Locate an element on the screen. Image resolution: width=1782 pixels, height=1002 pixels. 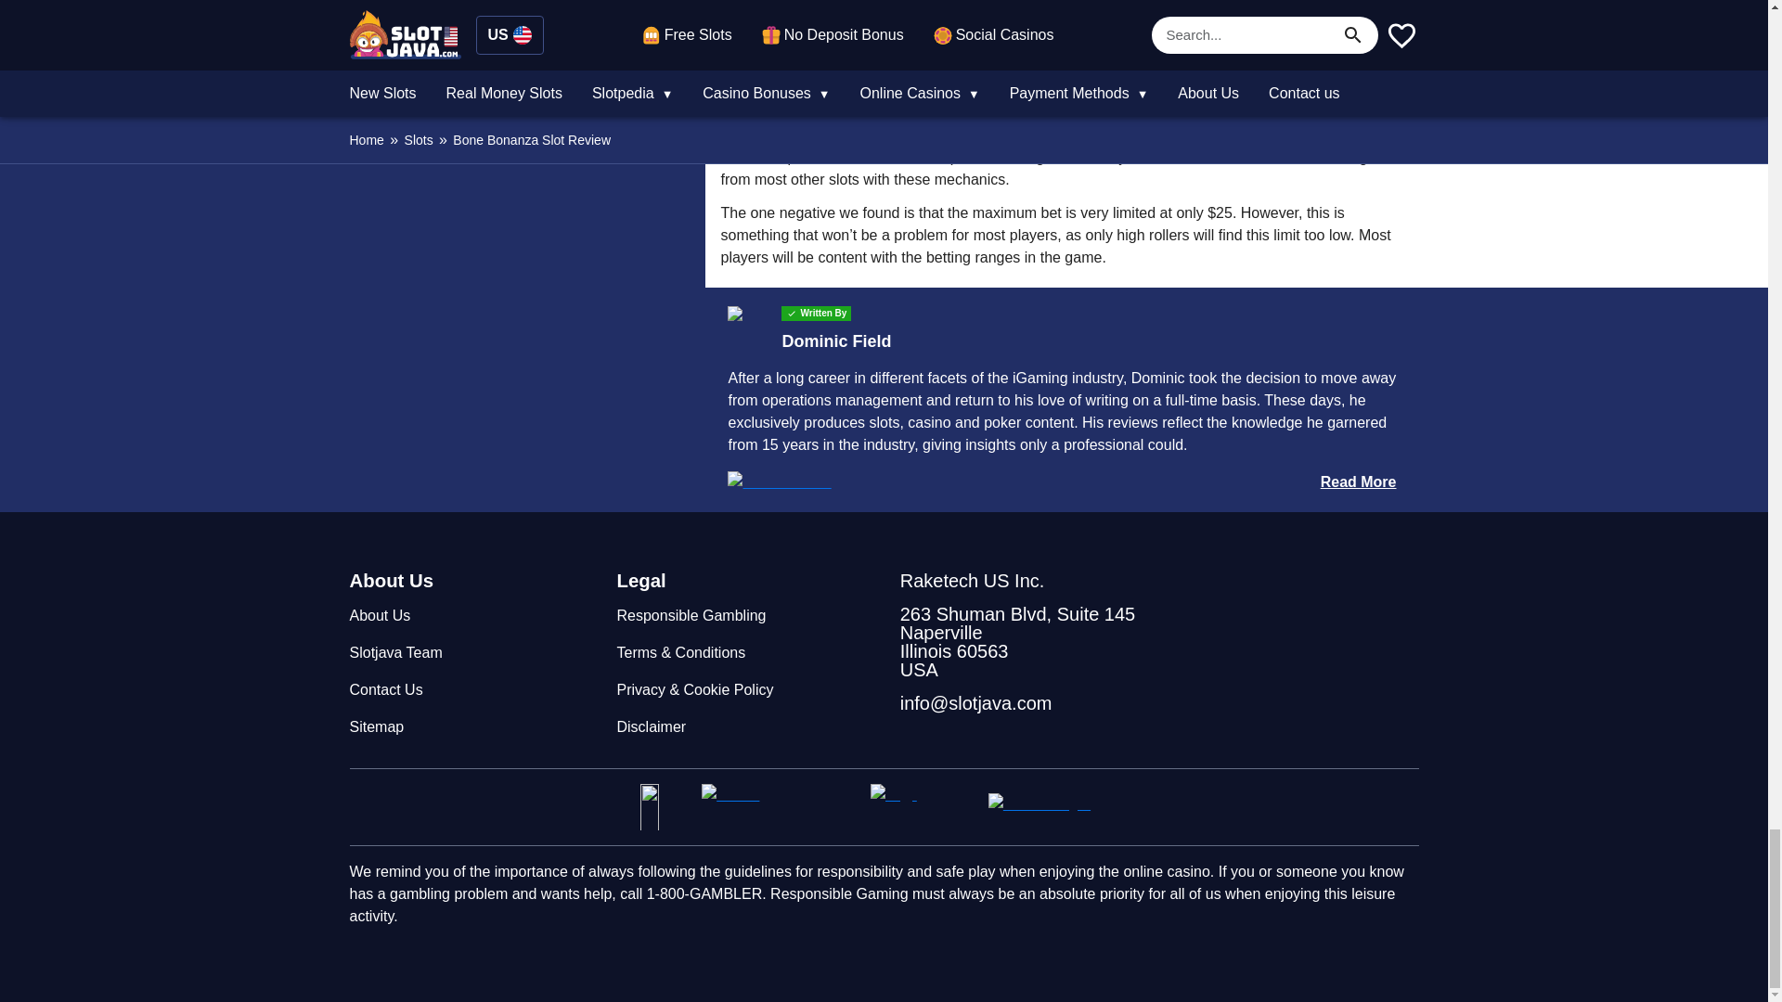
SlotJava.com partner is located at coordinates (922, 807).